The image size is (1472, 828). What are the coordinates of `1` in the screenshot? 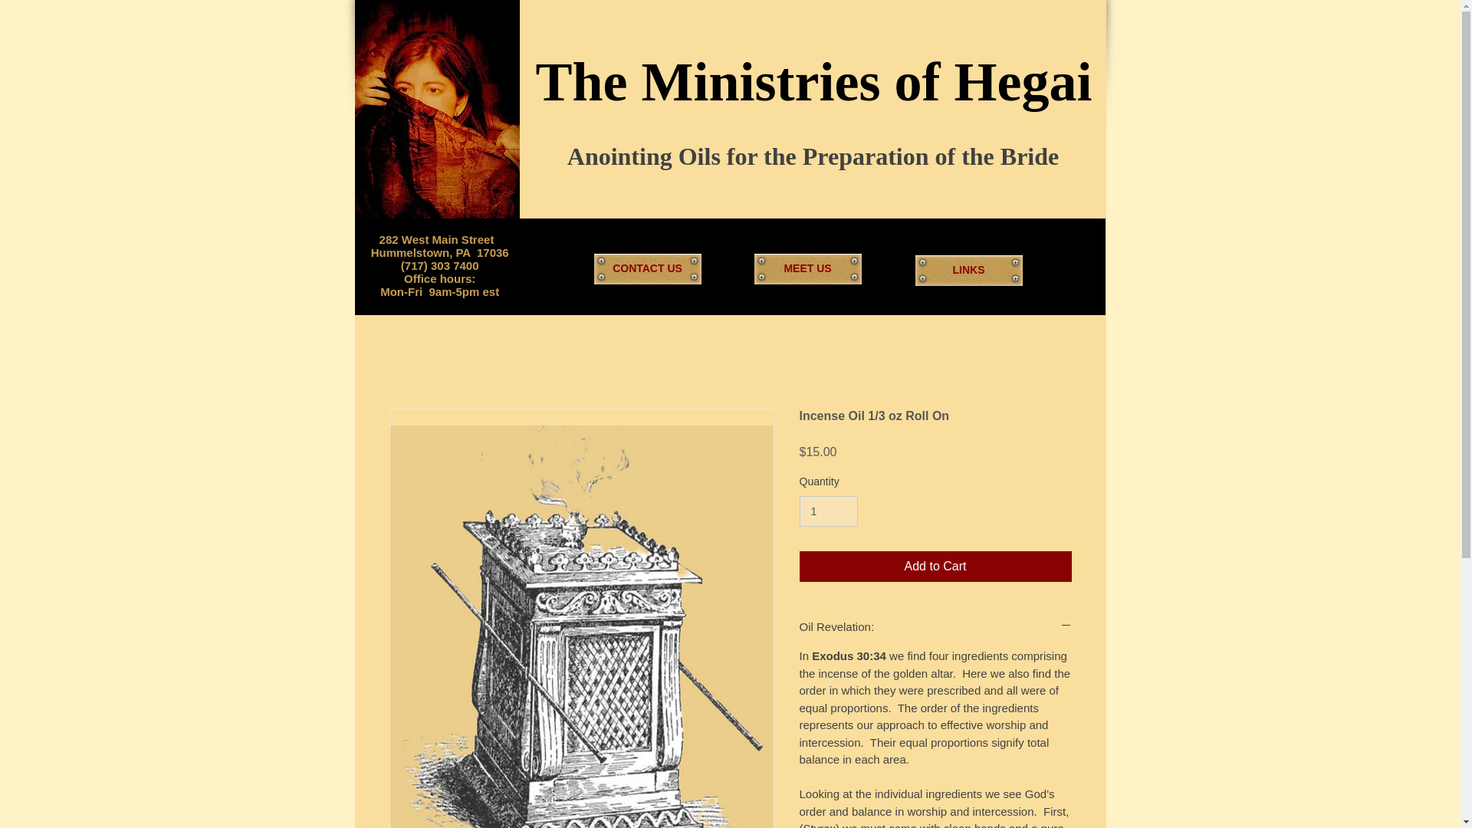 It's located at (828, 511).